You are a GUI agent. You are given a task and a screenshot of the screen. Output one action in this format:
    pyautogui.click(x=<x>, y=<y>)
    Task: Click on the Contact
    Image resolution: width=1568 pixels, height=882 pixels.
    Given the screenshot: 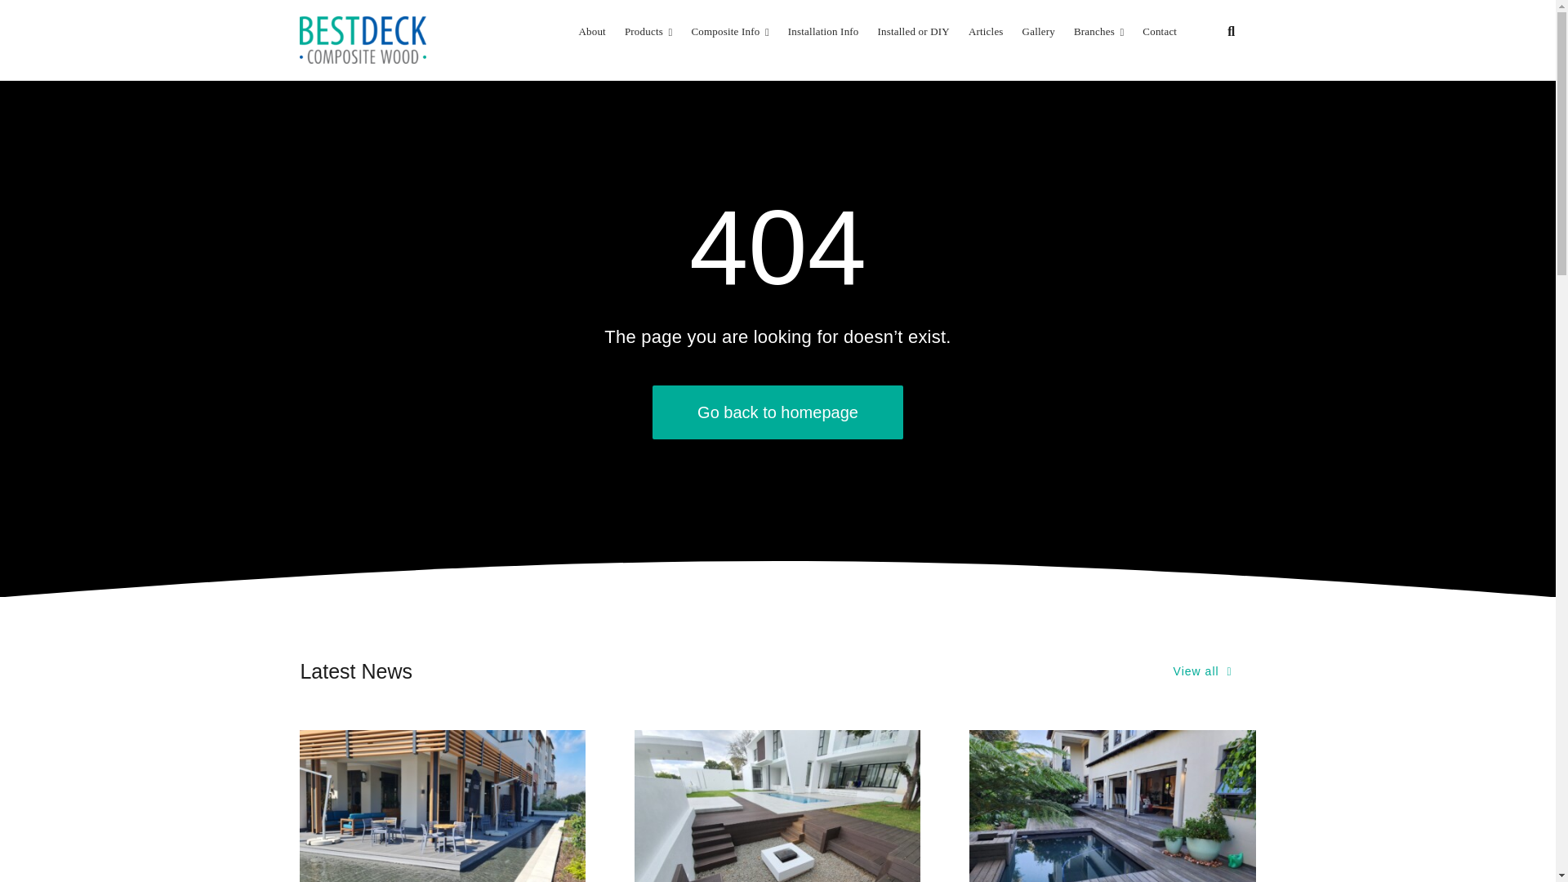 What is the action you would take?
    pyautogui.click(x=1160, y=31)
    